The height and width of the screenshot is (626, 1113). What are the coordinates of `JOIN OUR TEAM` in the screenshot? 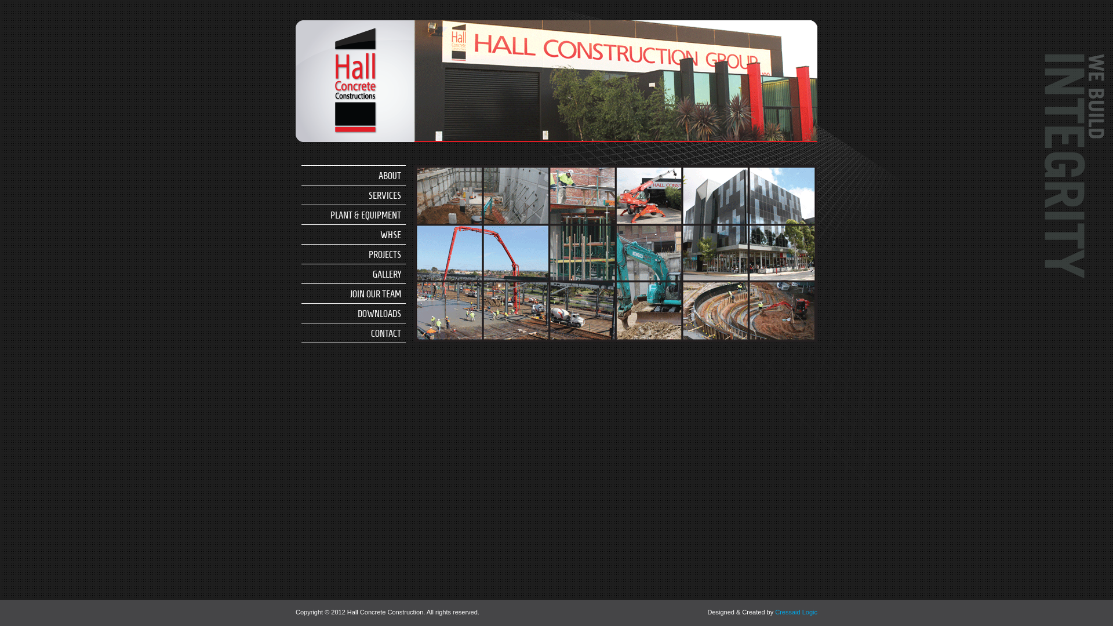 It's located at (354, 293).